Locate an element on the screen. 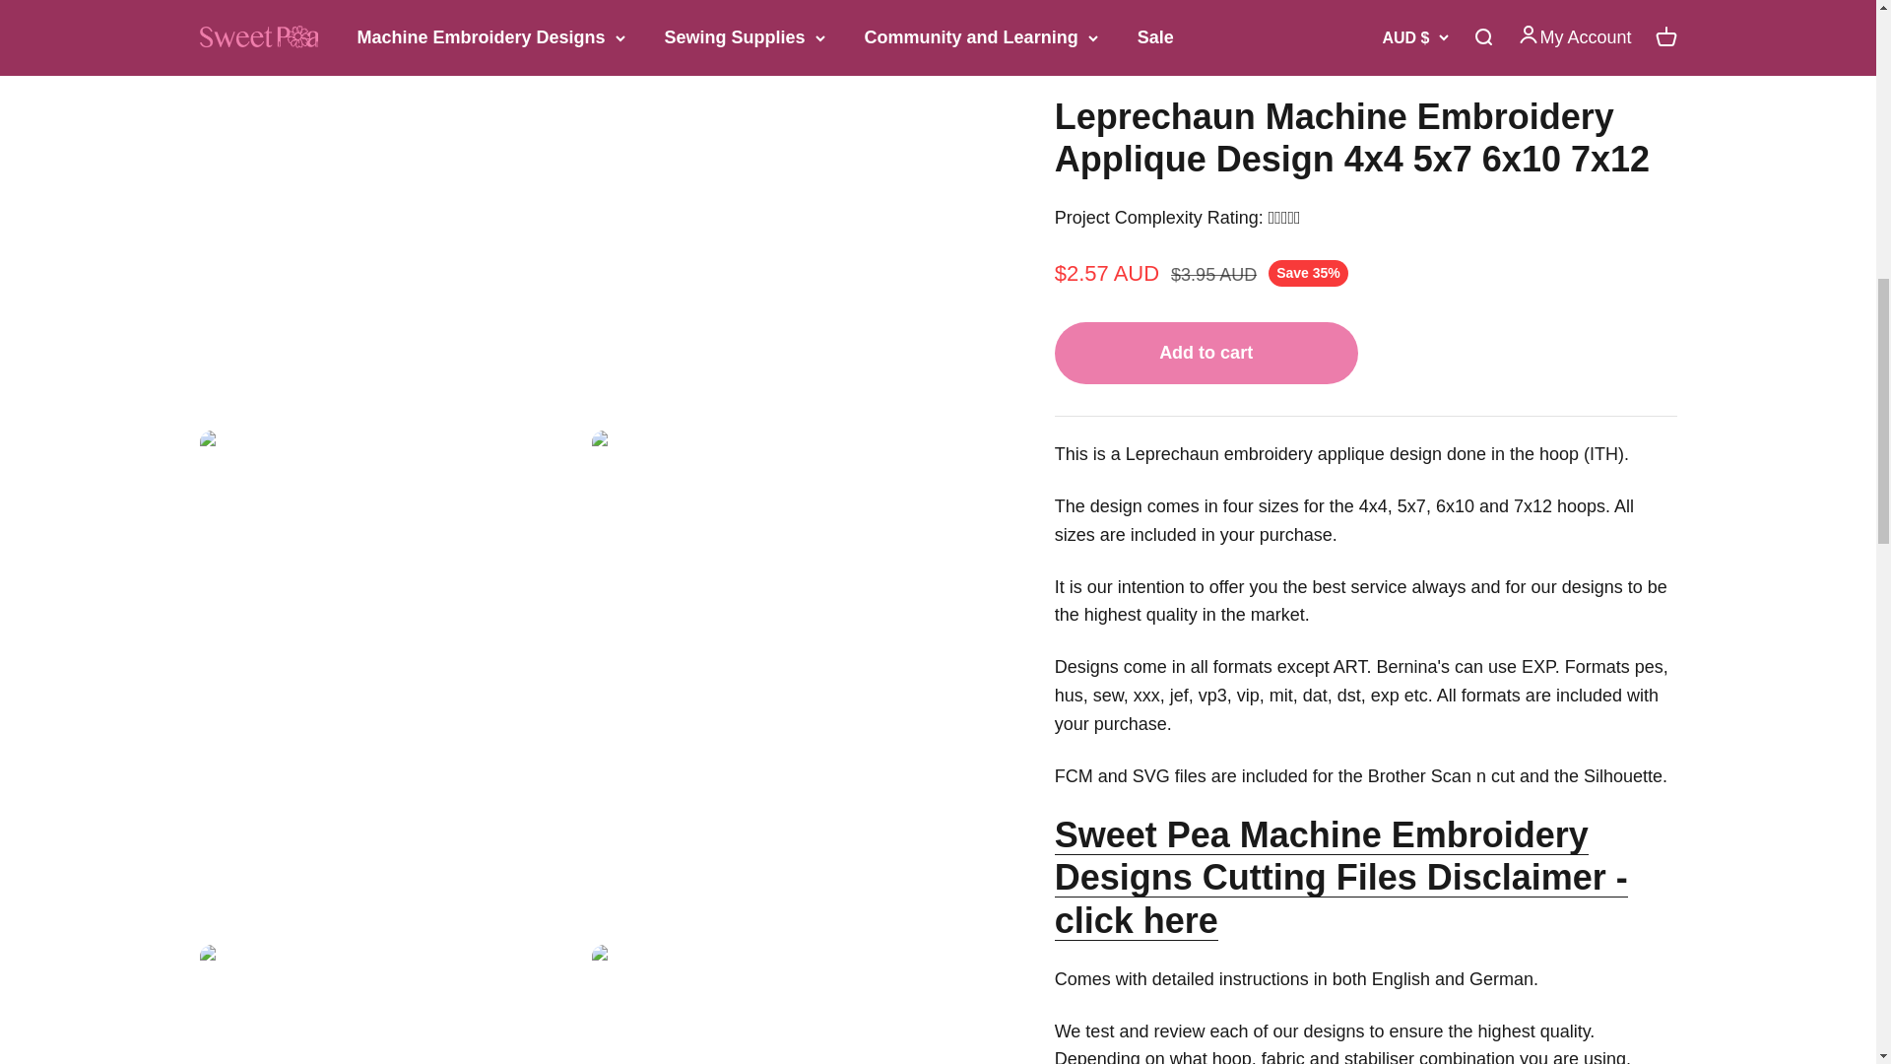 The image size is (1891, 1064). Google Pay is located at coordinates (1158, 442).